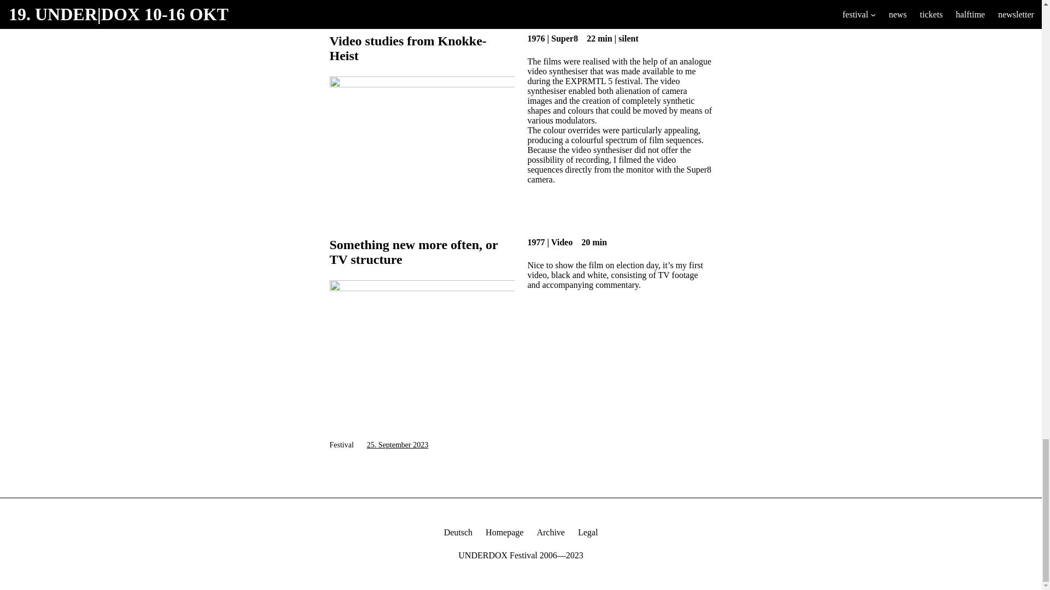 Image resolution: width=1050 pixels, height=590 pixels. What do you see at coordinates (550, 532) in the screenshot?
I see `Archive` at bounding box center [550, 532].